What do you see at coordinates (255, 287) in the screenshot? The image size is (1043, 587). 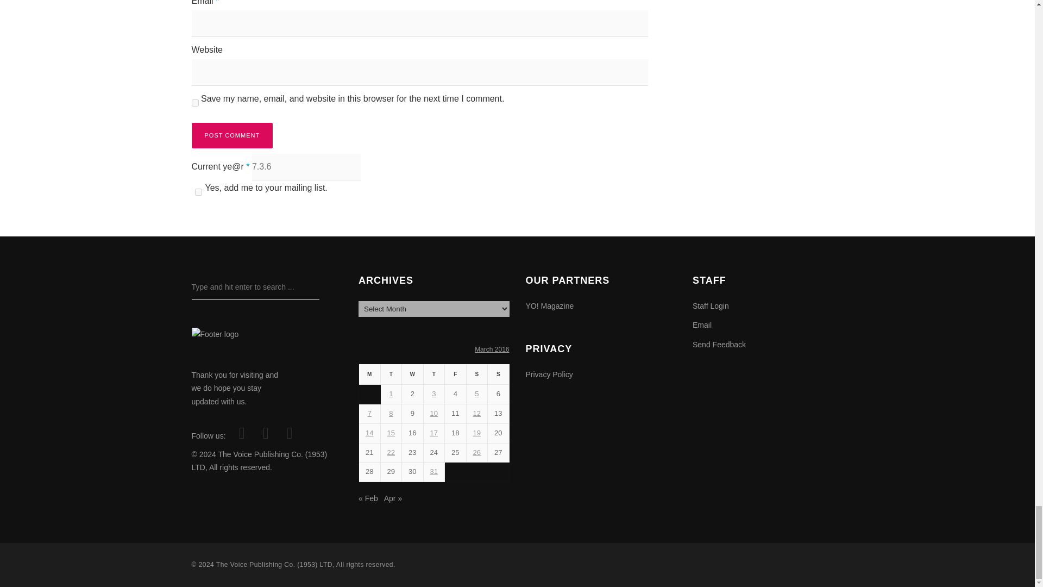 I see `Type and hit enter to search ...` at bounding box center [255, 287].